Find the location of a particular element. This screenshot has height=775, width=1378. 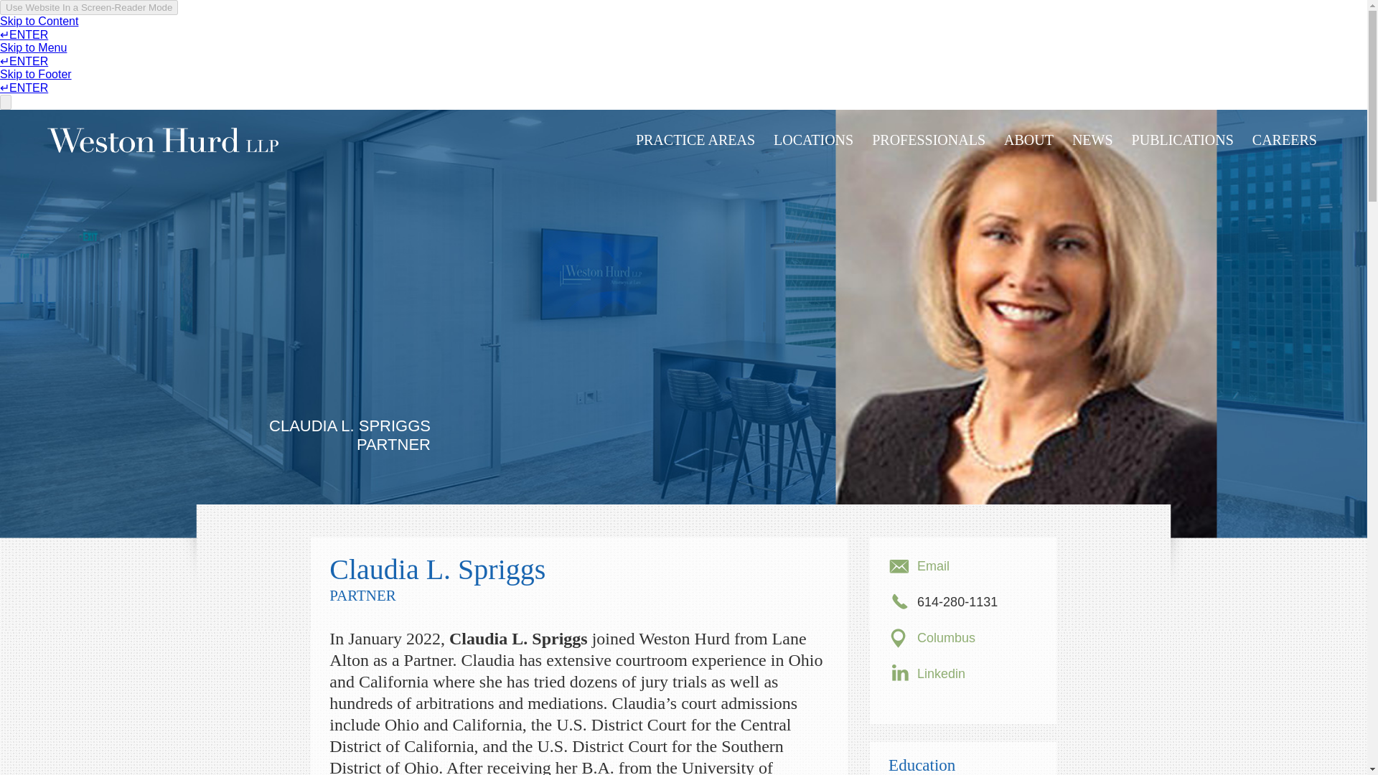

PUBLICATIONS is located at coordinates (1182, 150).